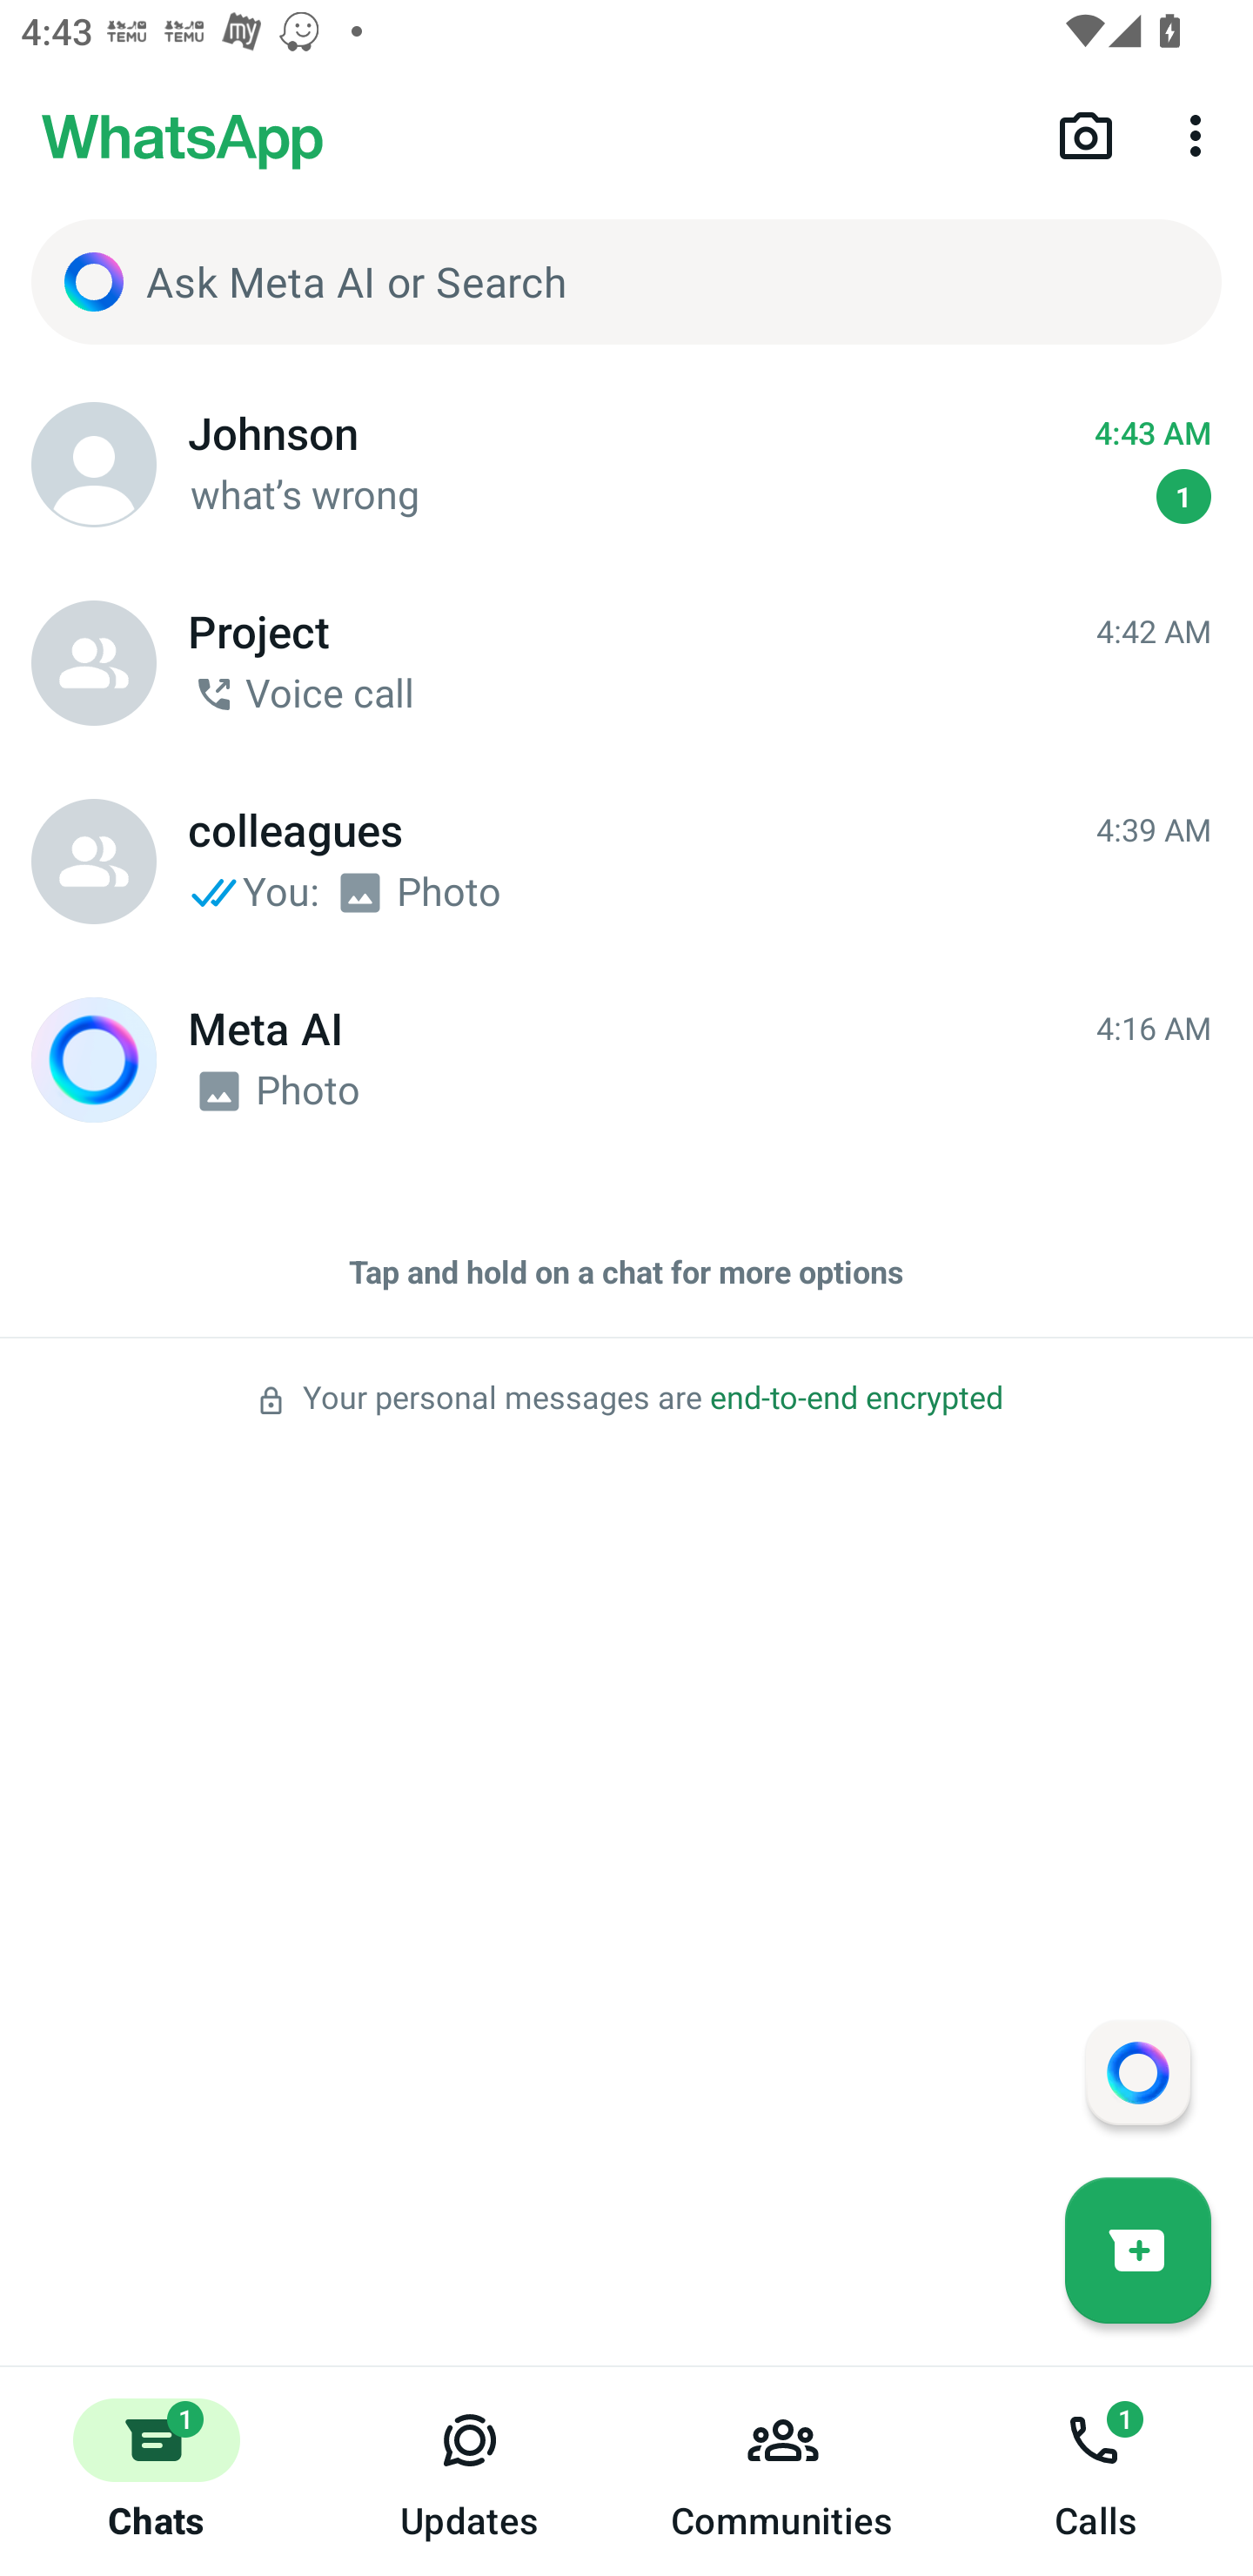  What do you see at coordinates (94, 465) in the screenshot?
I see `Johnson` at bounding box center [94, 465].